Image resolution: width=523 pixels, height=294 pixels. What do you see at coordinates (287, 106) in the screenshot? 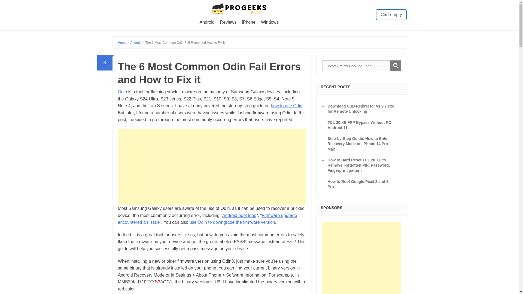
I see `how to use Odin` at bounding box center [287, 106].